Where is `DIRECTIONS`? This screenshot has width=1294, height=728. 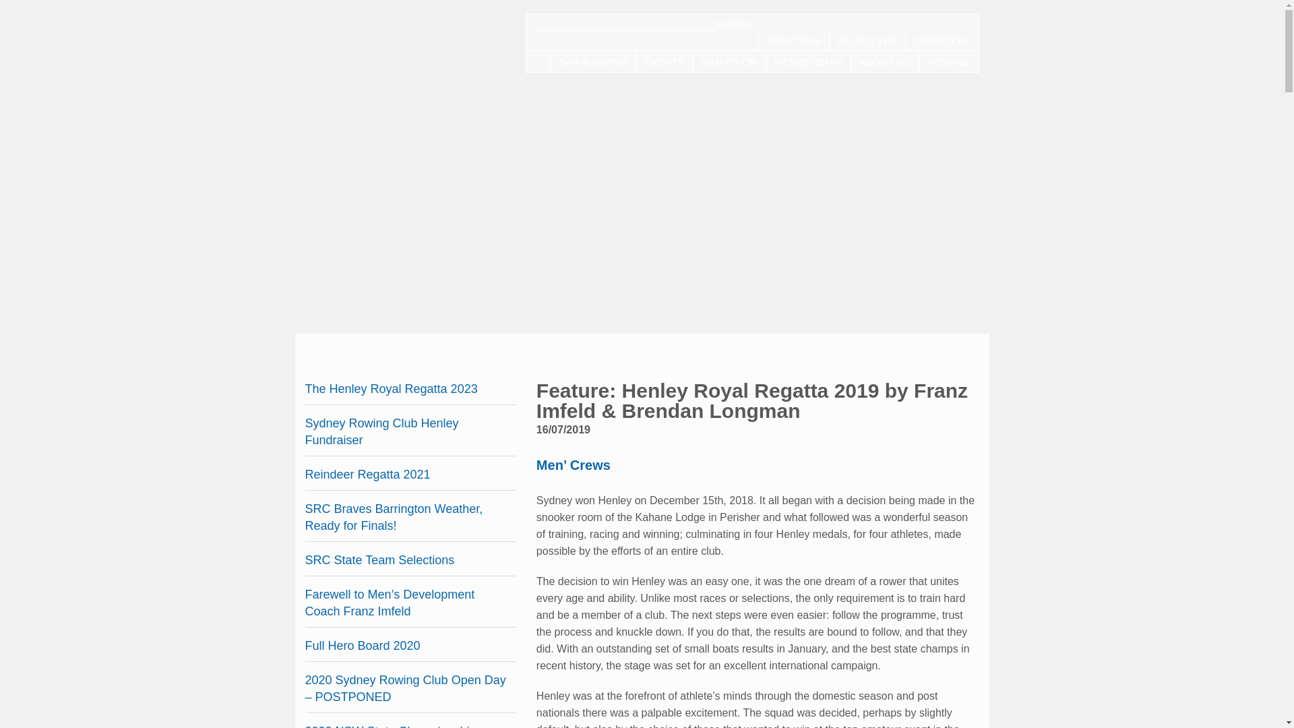
DIRECTIONS is located at coordinates (794, 40).